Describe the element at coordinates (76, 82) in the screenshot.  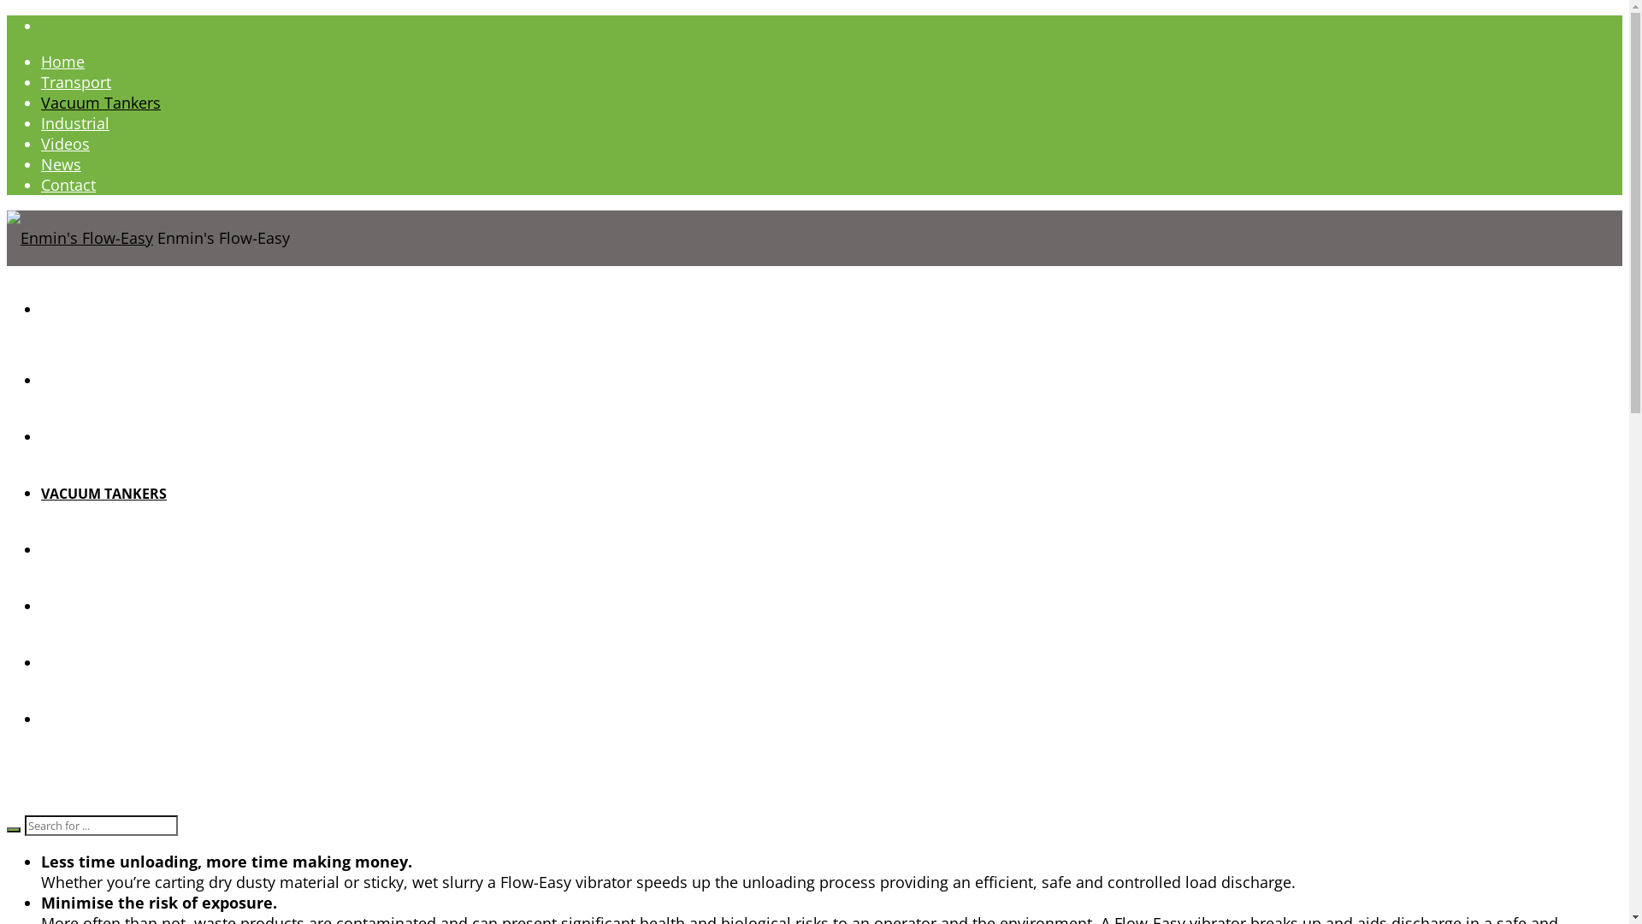
I see `Transport` at that location.